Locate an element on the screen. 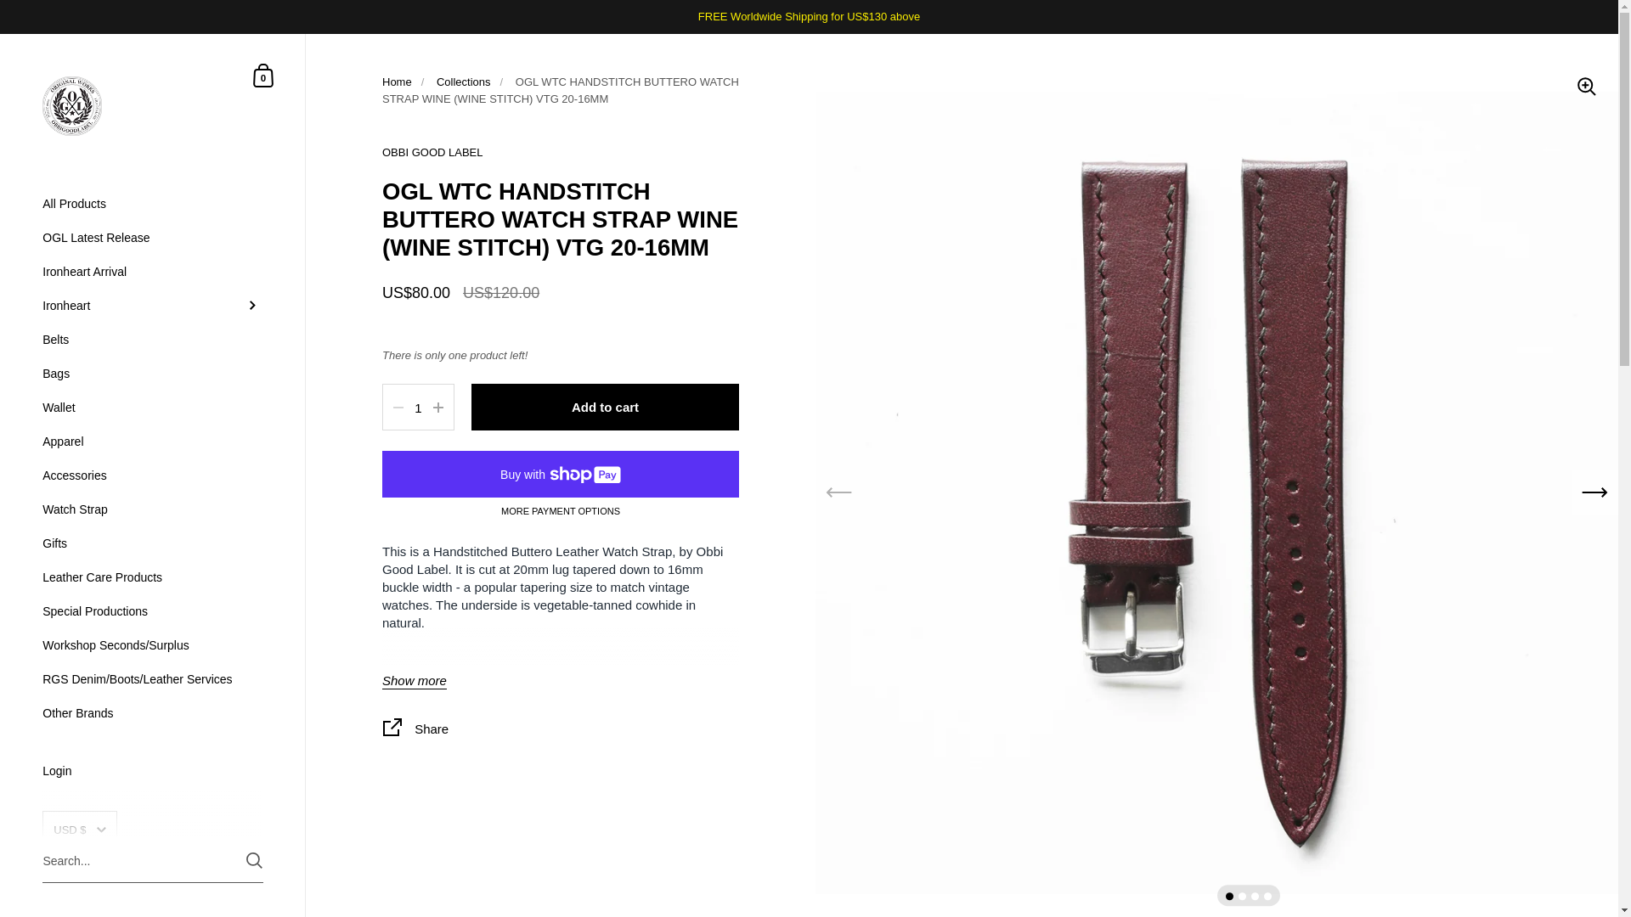  Accessories is located at coordinates (153, 475).